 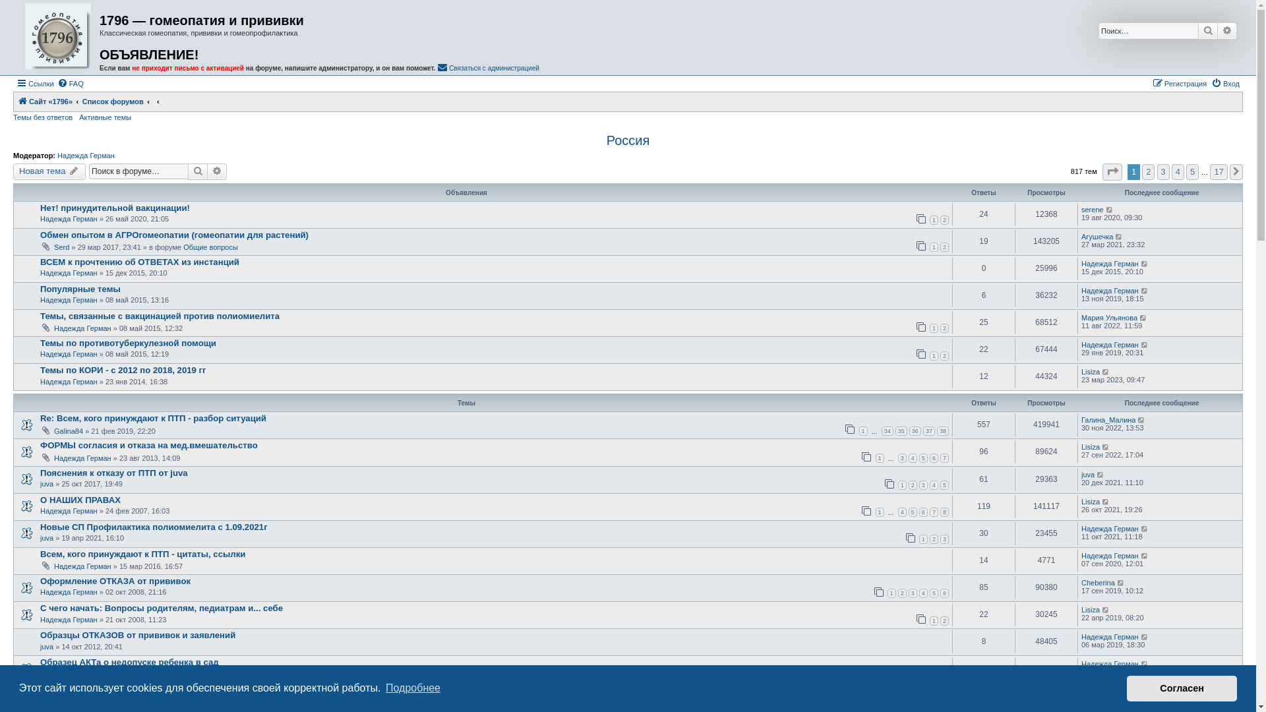 I want to click on 2, so click(x=944, y=328).